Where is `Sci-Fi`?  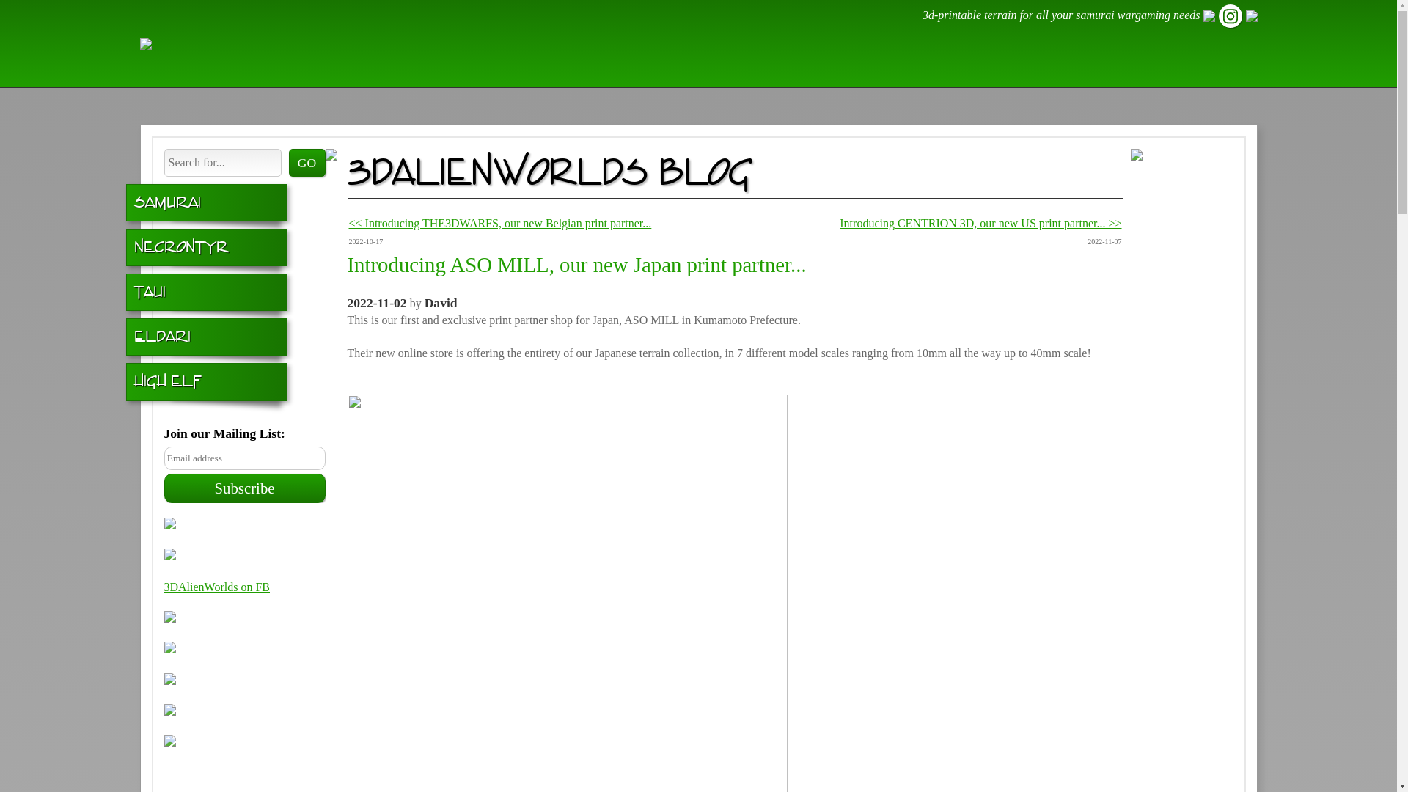 Sci-Fi is located at coordinates (801, 126).